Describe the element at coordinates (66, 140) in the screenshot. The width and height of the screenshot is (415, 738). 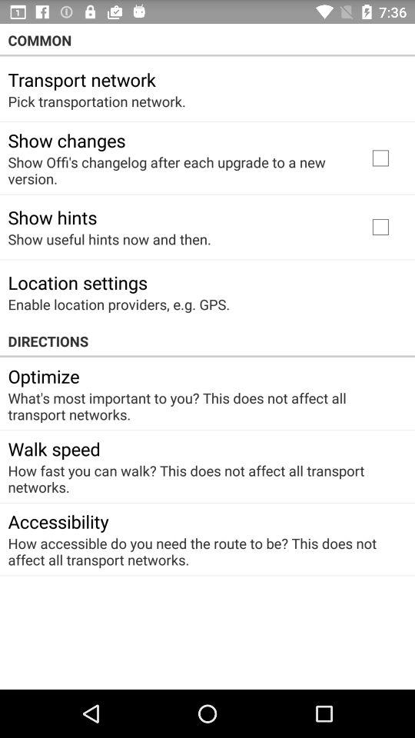
I see `press the app below the pick transportation network. item` at that location.